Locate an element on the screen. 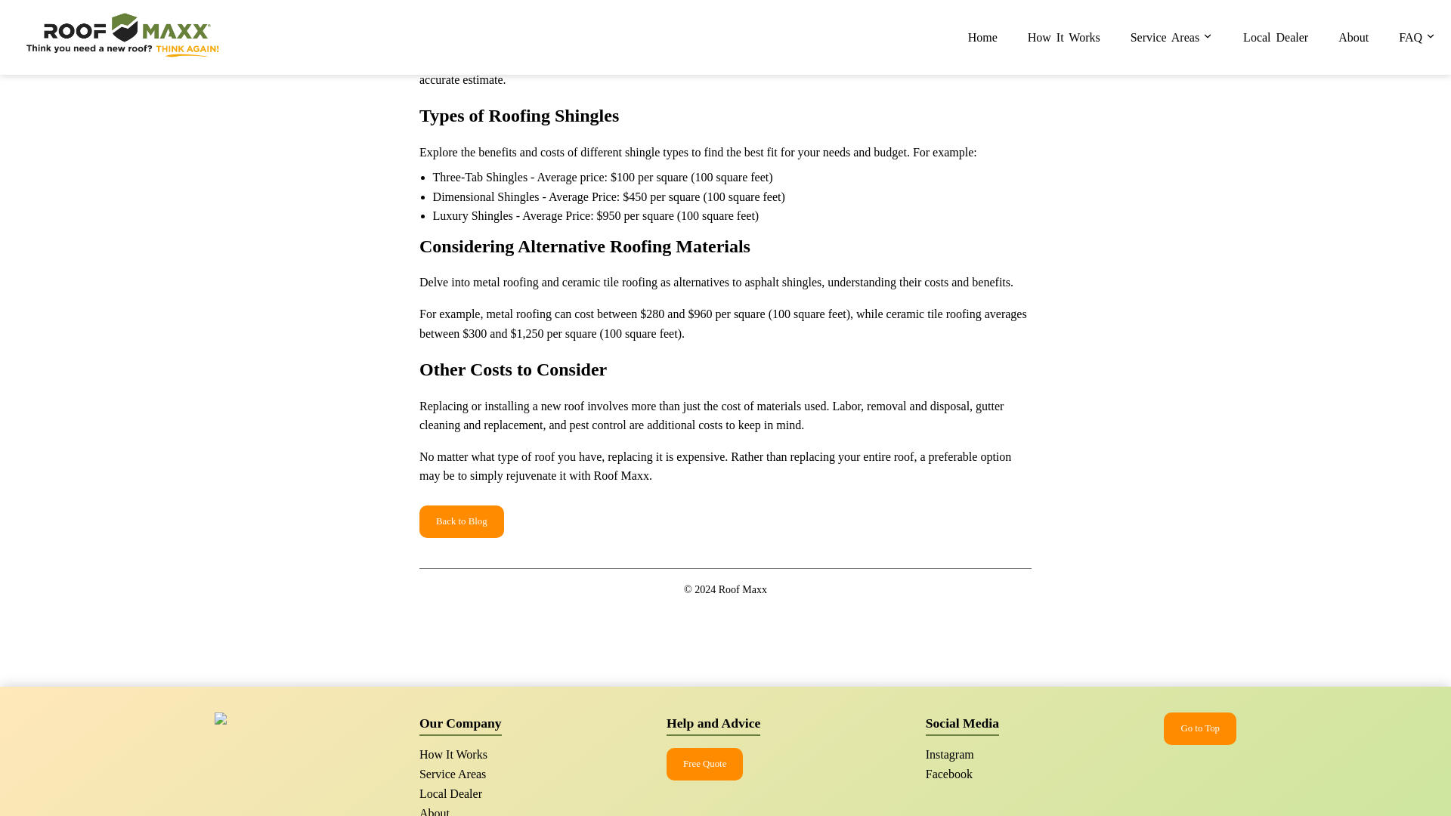  Back to Blog is located at coordinates (461, 520).